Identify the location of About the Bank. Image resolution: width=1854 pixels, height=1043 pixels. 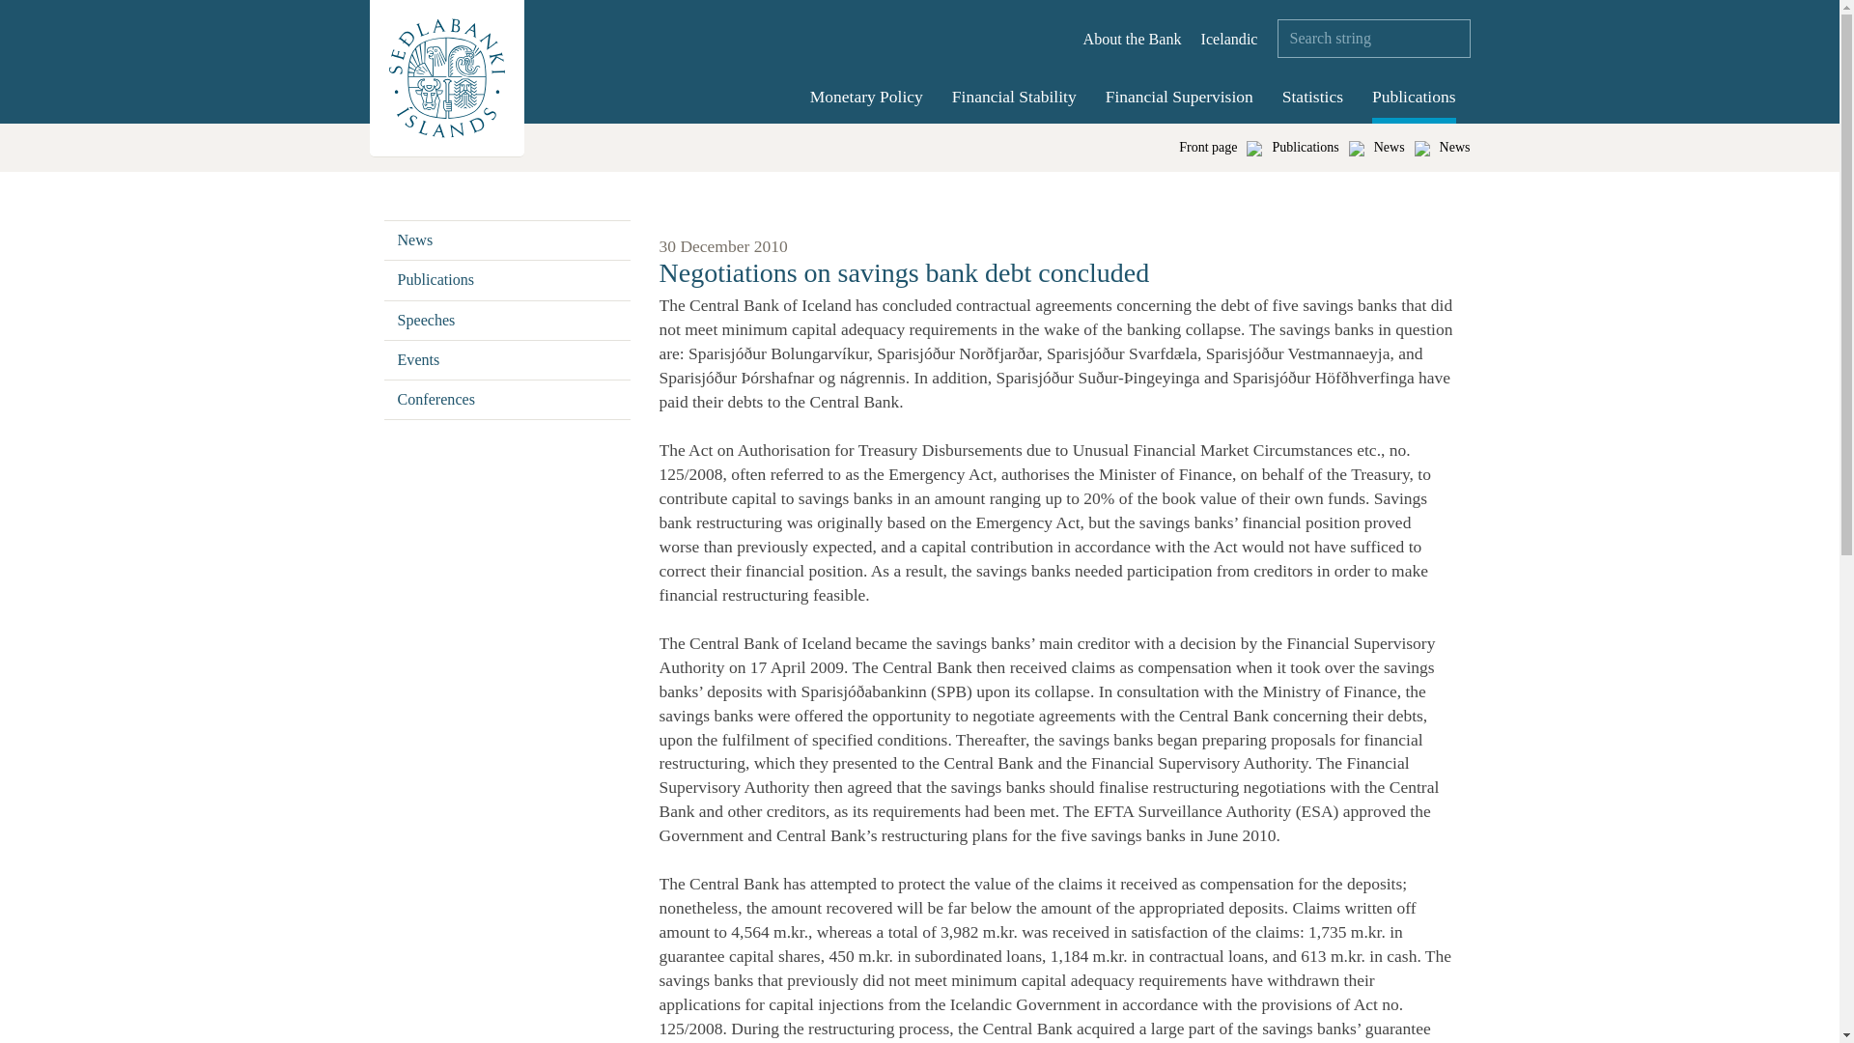
(1132, 39).